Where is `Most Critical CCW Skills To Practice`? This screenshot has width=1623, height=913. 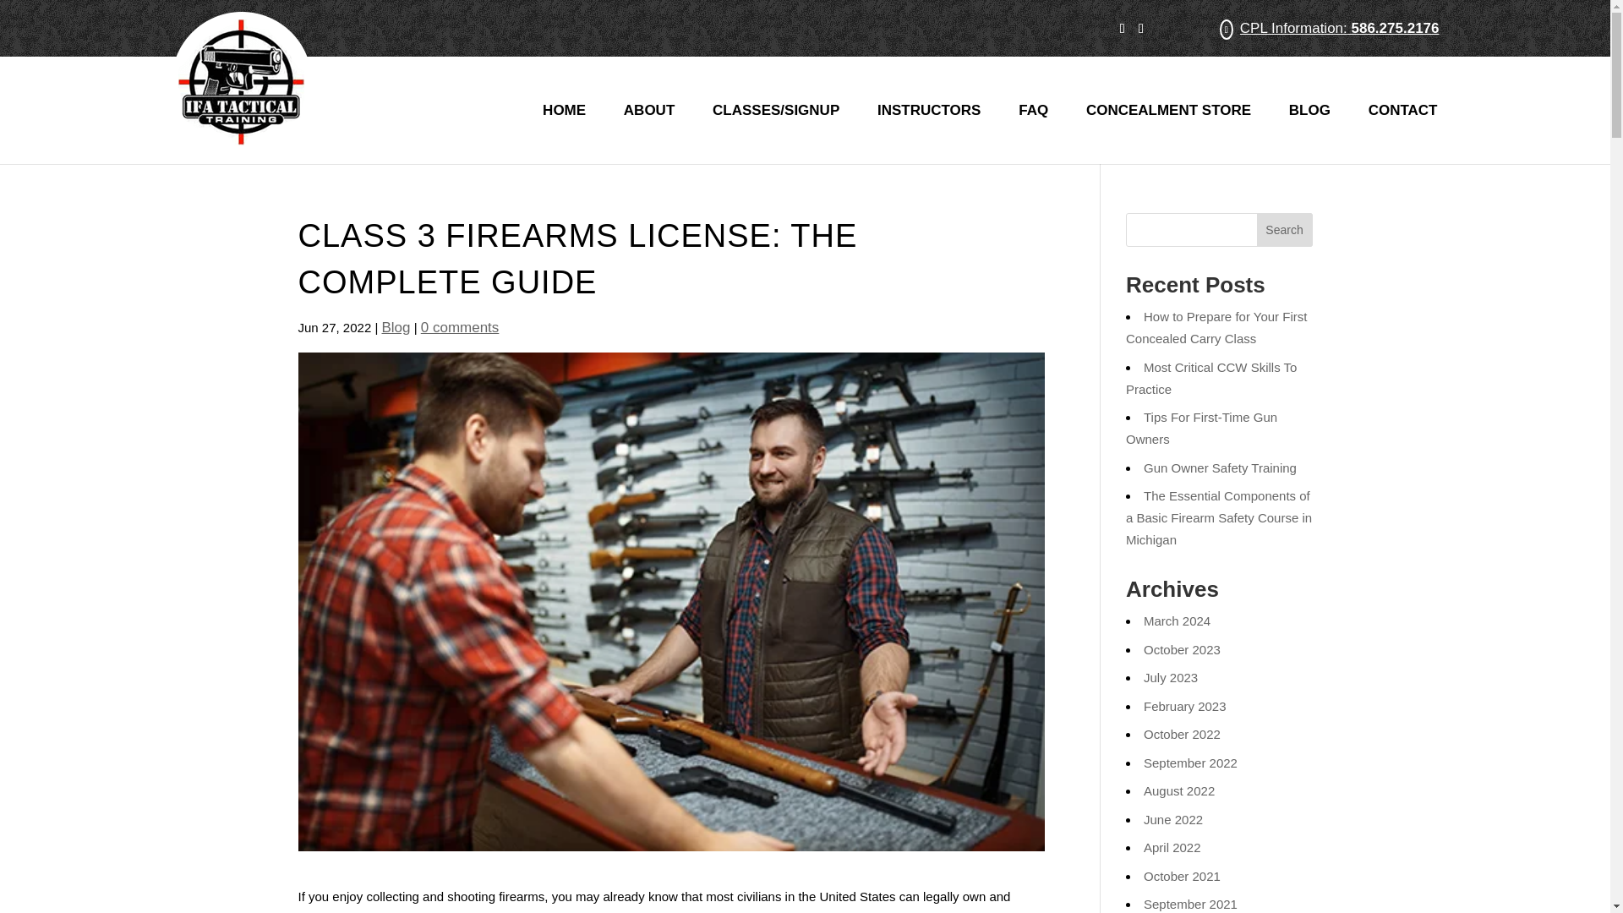
Most Critical CCW Skills To Practice is located at coordinates (1211, 377).